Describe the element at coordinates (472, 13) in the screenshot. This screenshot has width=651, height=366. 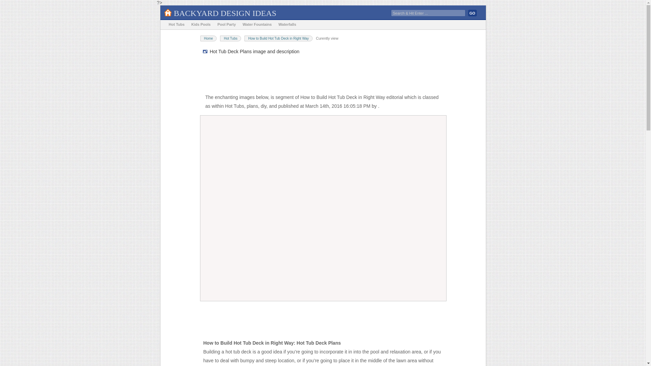
I see `GO` at that location.